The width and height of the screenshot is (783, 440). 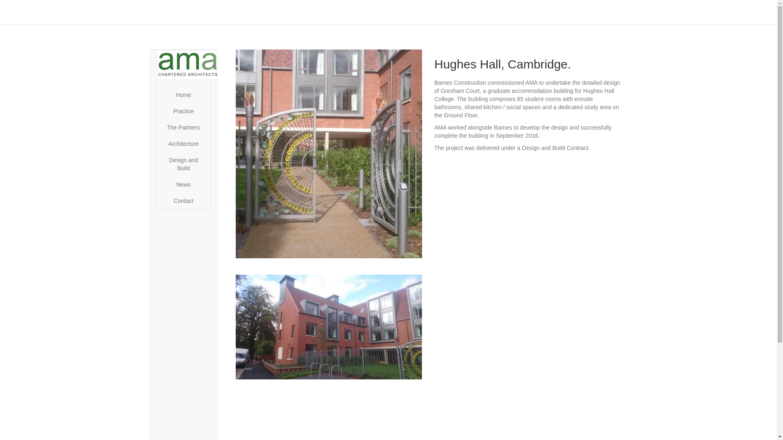 What do you see at coordinates (183, 127) in the screenshot?
I see `The Partners` at bounding box center [183, 127].